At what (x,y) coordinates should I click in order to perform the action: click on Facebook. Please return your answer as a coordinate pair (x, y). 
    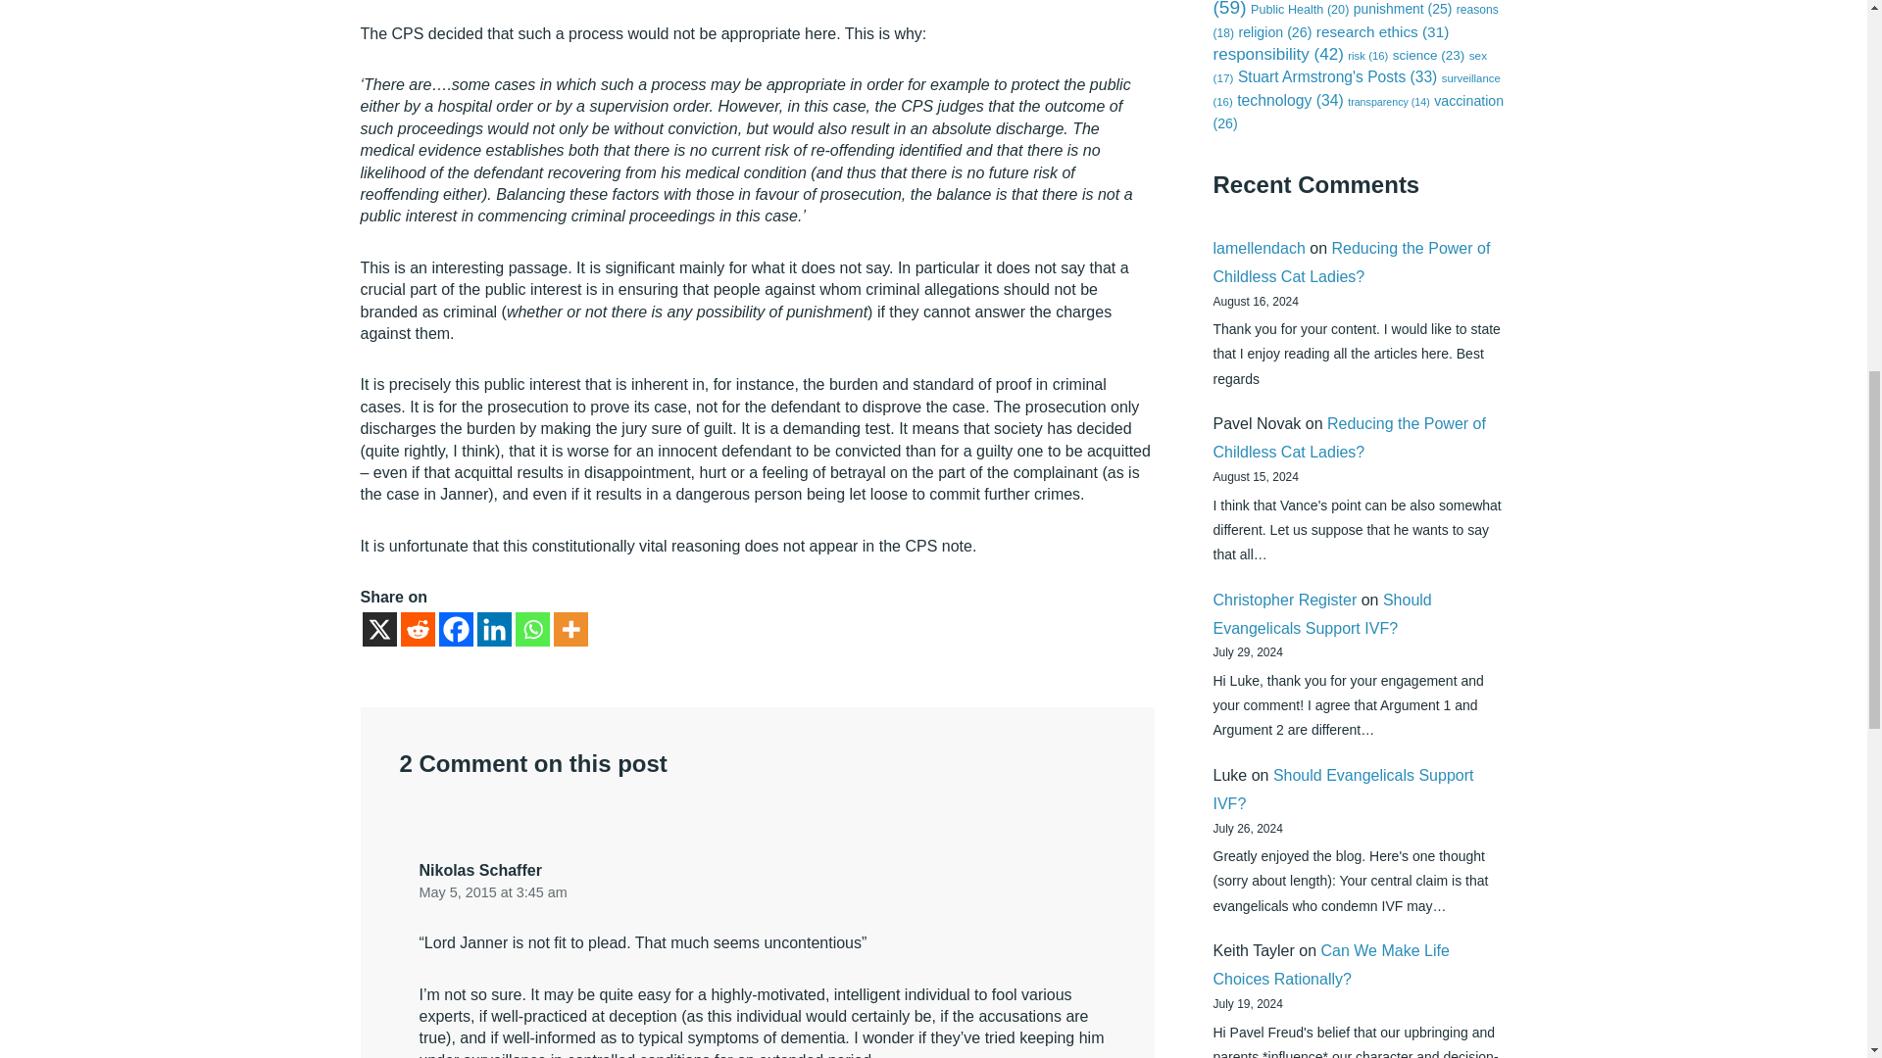
    Looking at the image, I should click on (456, 629).